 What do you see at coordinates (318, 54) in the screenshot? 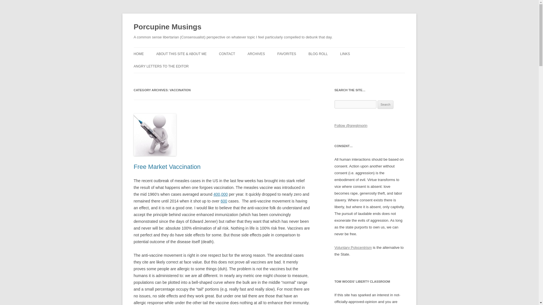
I see `BLOG ROLL` at bounding box center [318, 54].